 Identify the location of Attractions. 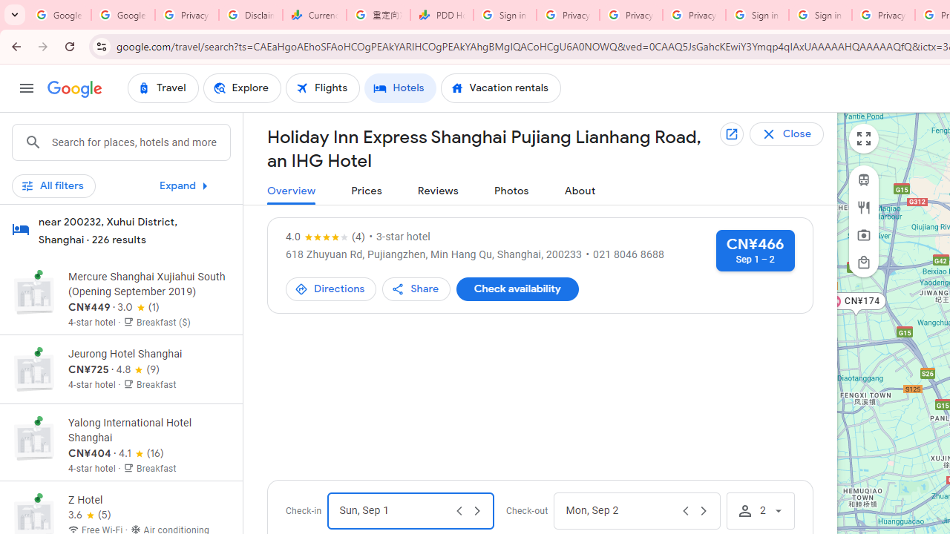
(864, 235).